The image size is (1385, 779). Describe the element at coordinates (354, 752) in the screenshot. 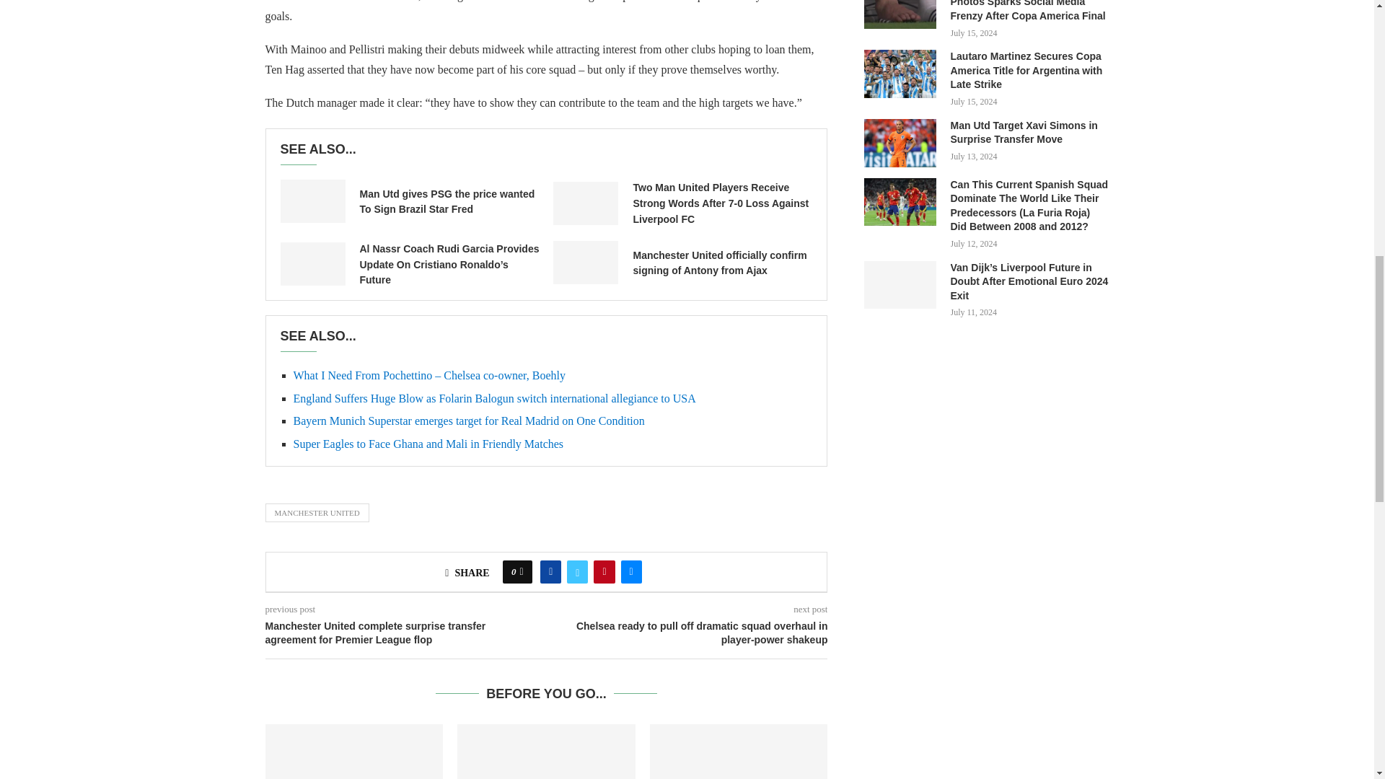

I see `Barcelona Make Official Offer to Leipzig for Olmo` at that location.